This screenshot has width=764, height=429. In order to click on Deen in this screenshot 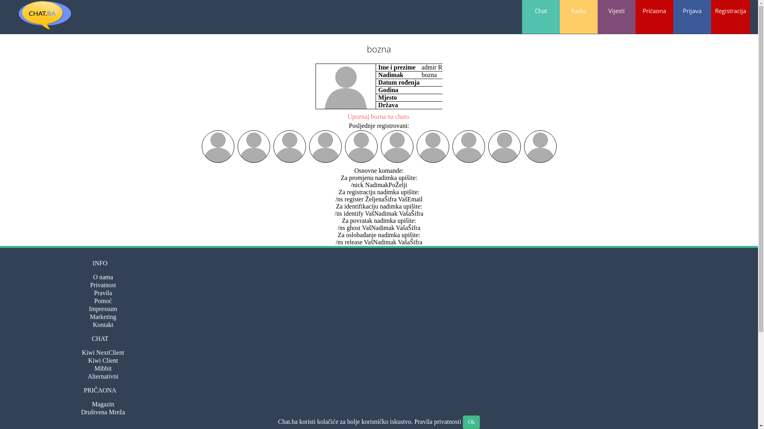, I will do `click(361, 147)`.